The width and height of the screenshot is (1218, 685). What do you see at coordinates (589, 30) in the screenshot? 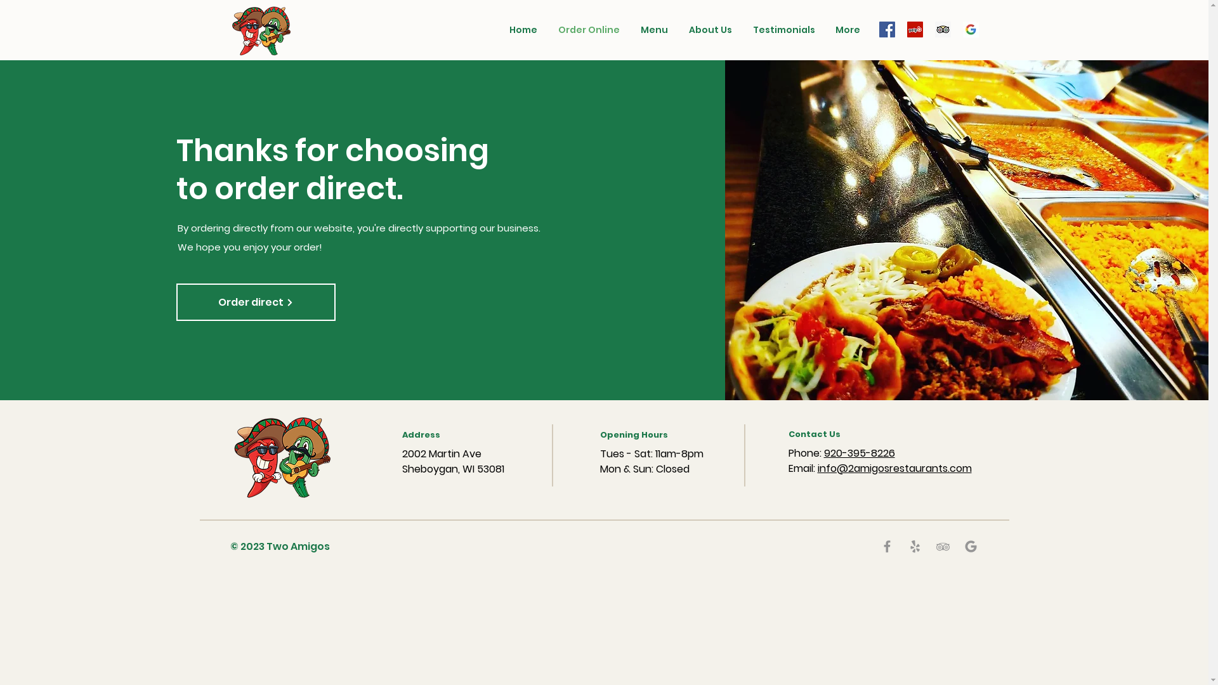
I see `Order Online` at bounding box center [589, 30].